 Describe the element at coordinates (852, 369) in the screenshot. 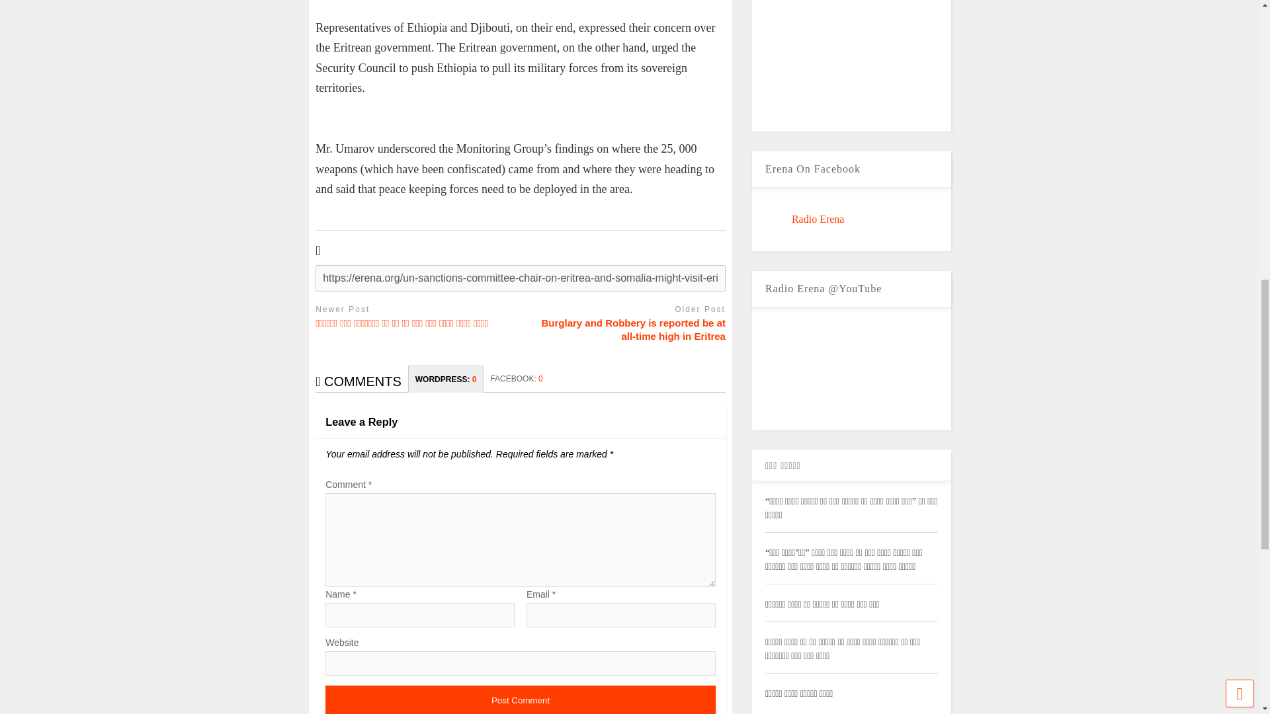

I see `YouTube player` at that location.